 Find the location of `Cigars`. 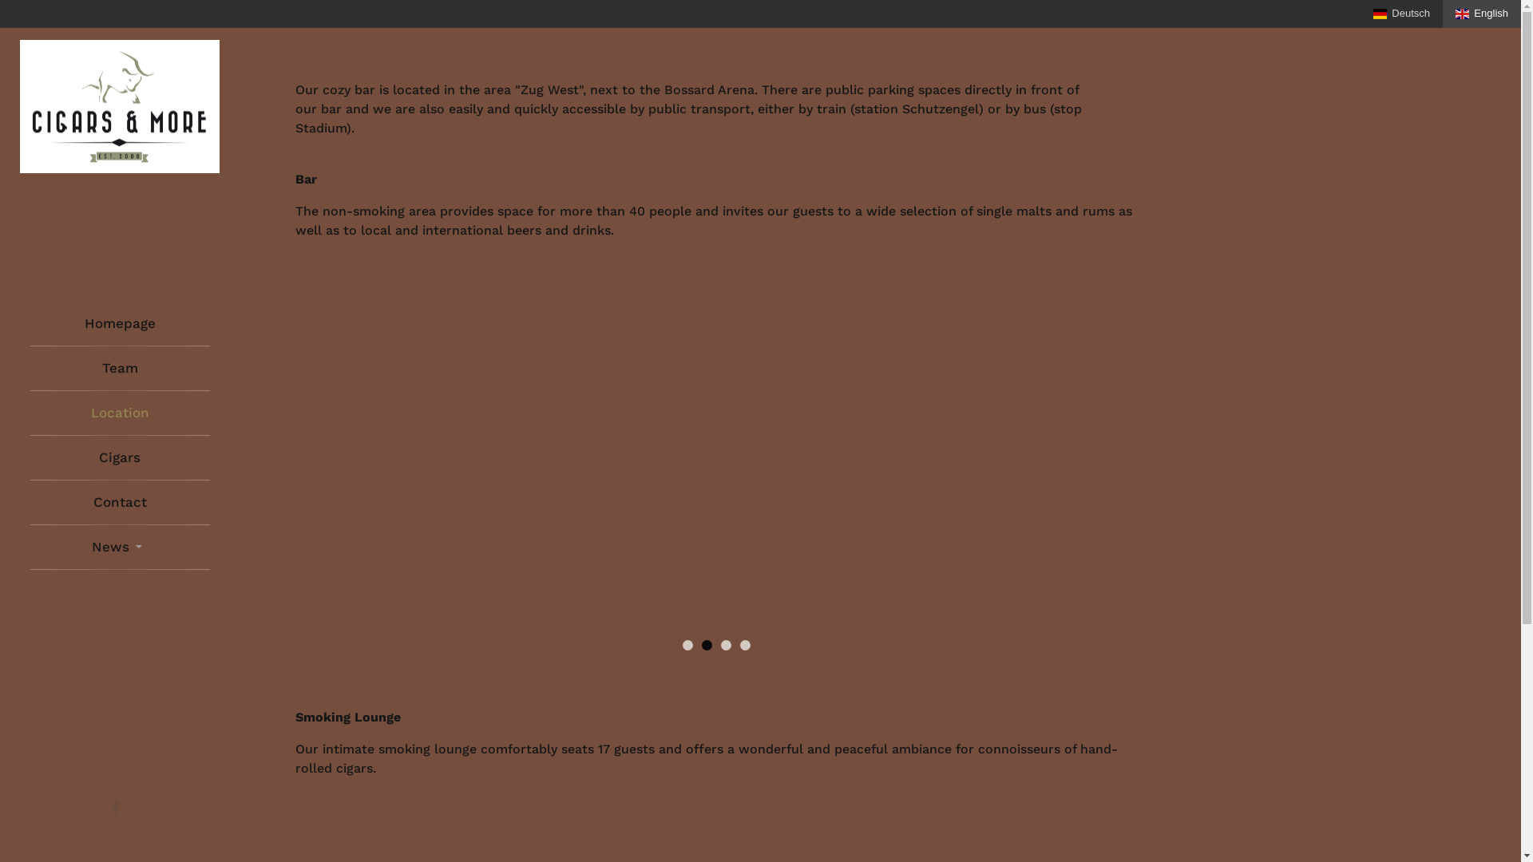

Cigars is located at coordinates (120, 458).